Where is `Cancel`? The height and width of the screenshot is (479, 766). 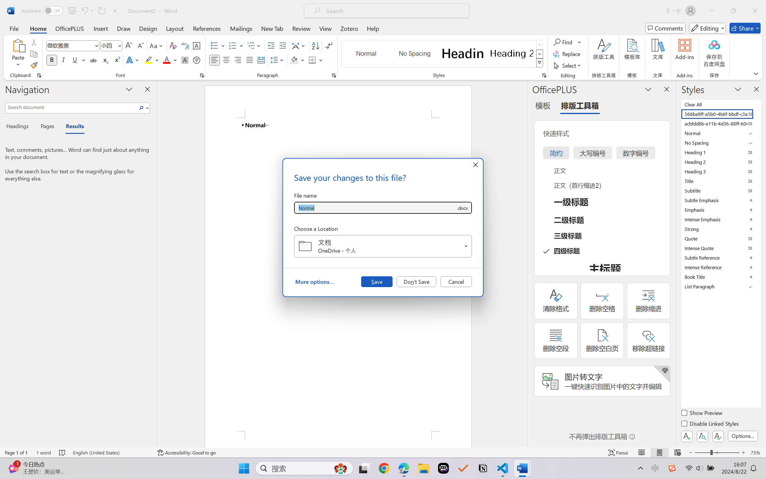
Cancel is located at coordinates (456, 281).